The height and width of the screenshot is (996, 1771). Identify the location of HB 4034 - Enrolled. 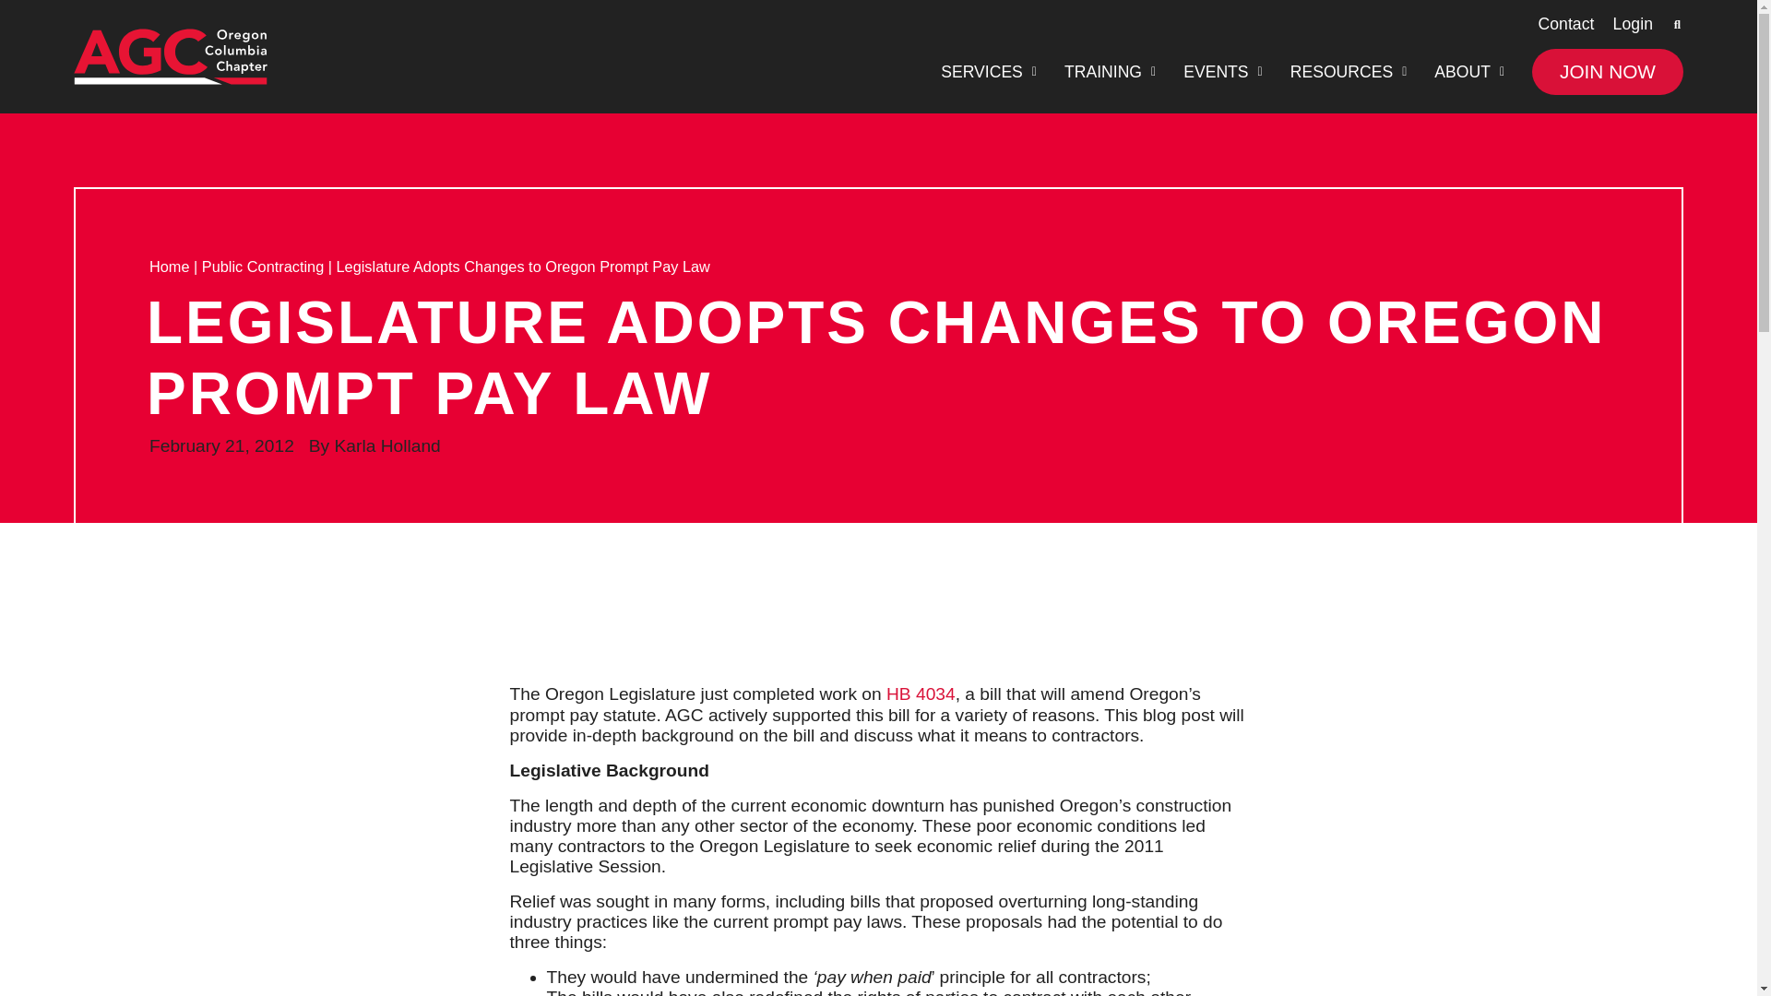
(921, 694).